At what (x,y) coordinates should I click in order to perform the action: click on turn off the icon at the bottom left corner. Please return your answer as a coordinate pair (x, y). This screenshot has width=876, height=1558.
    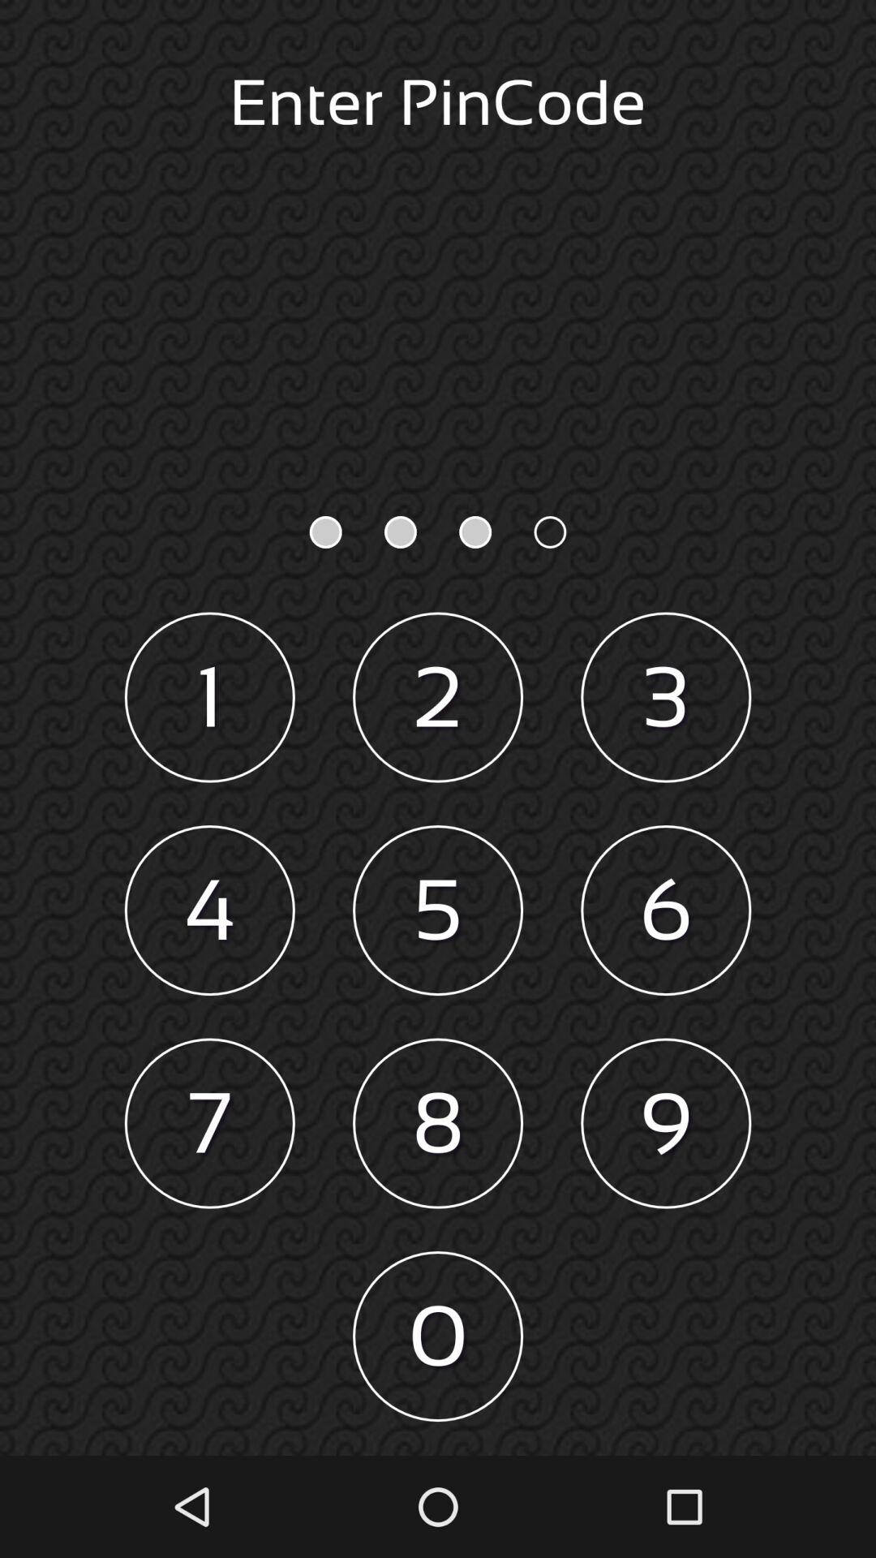
    Looking at the image, I should click on (209, 1123).